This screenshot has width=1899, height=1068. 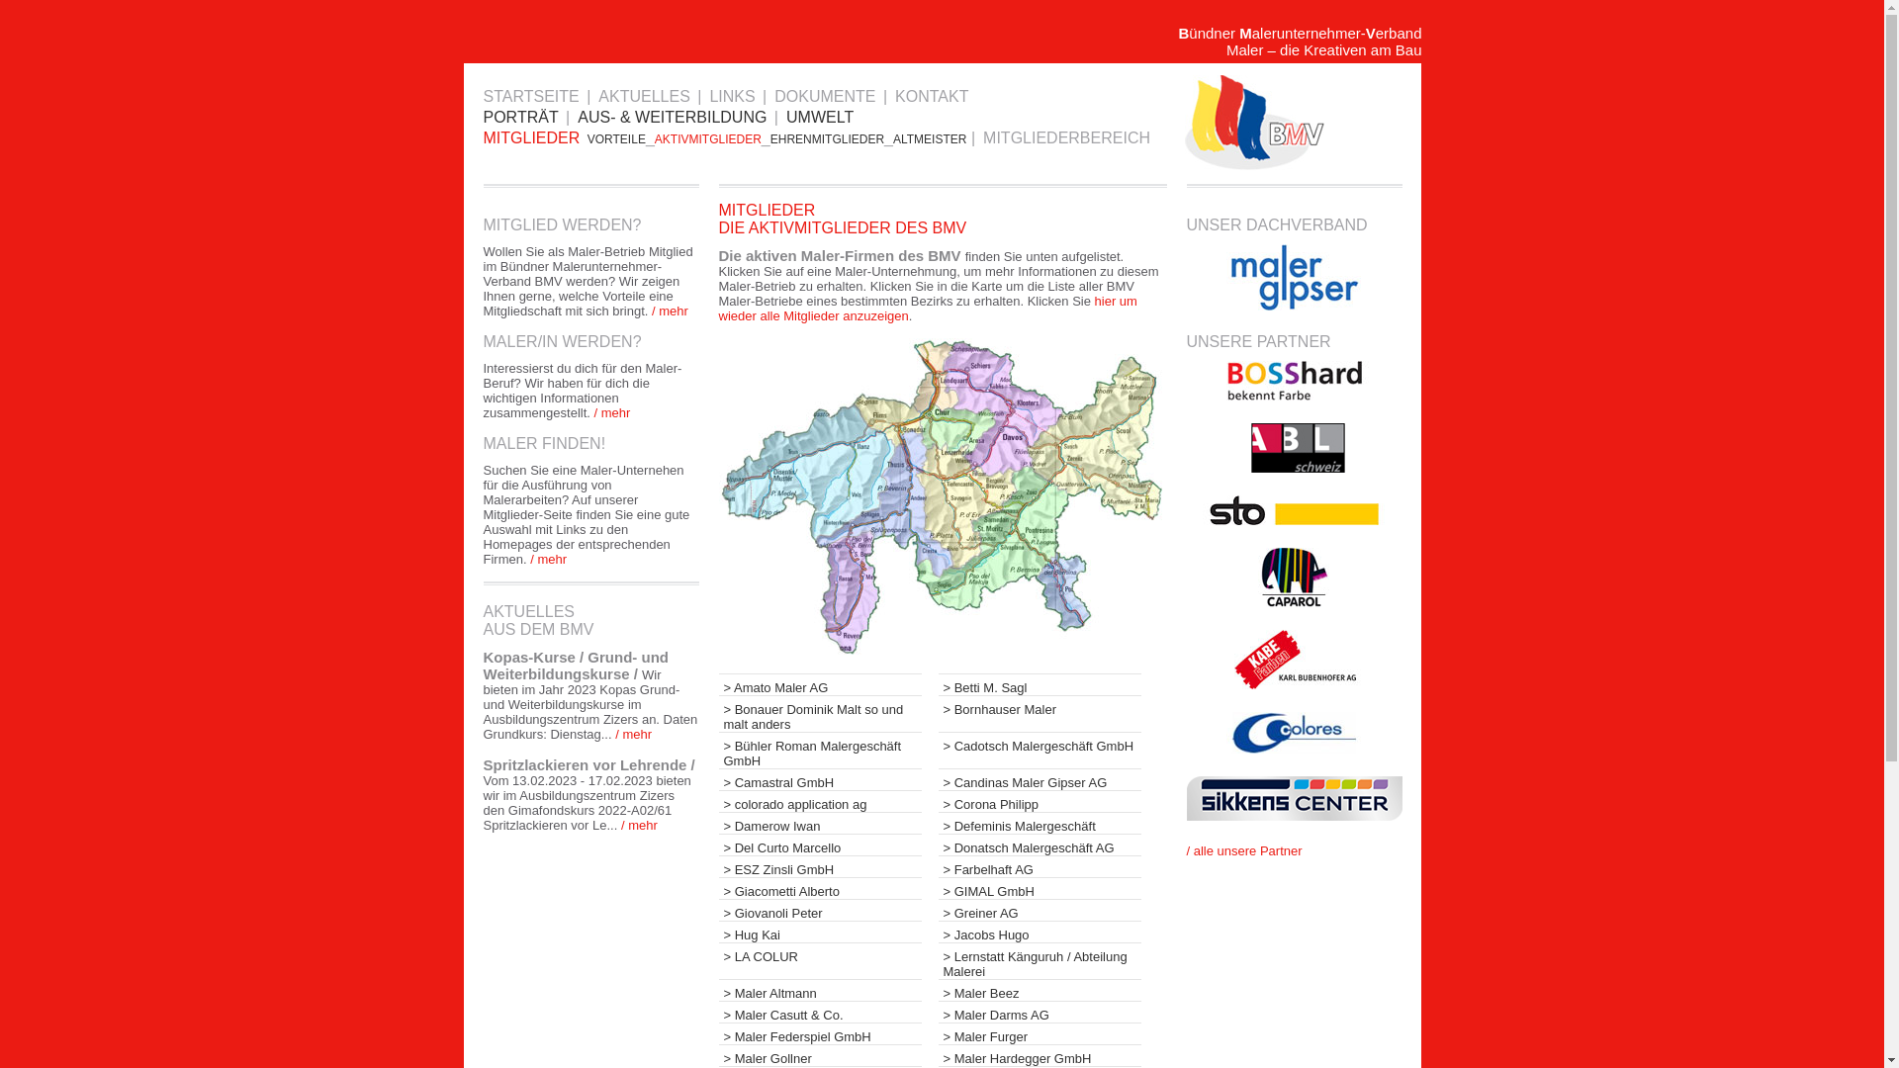 What do you see at coordinates (819, 990) in the screenshot?
I see `> Maler Altmann` at bounding box center [819, 990].